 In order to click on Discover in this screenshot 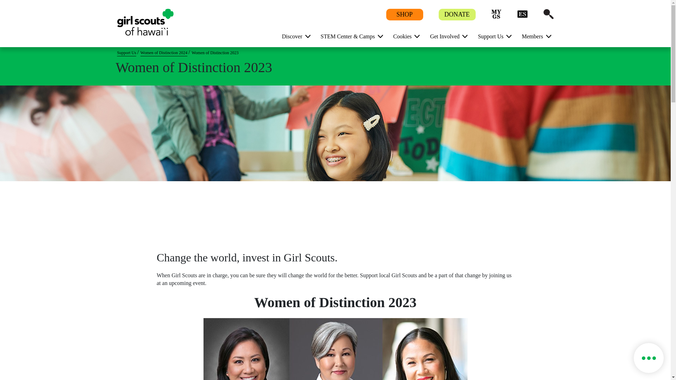, I will do `click(294, 36)`.